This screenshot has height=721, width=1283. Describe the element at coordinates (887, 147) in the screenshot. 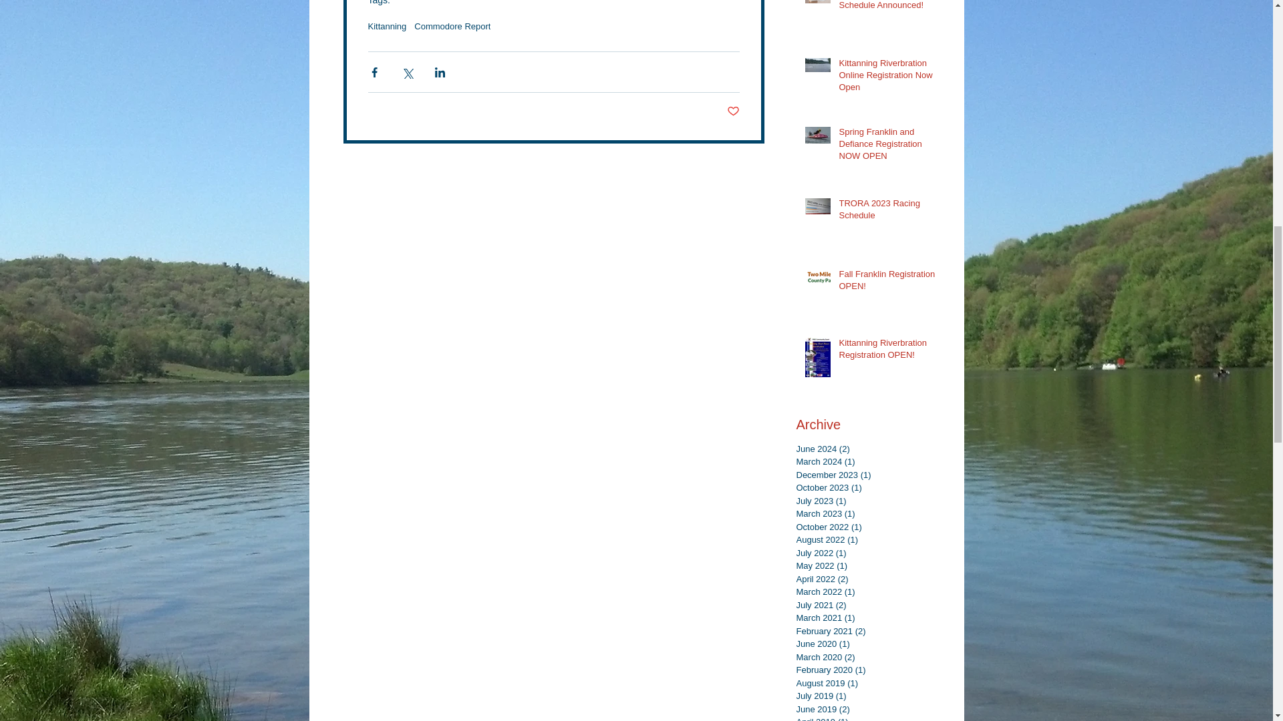

I see `Spring Franklin and Defiance Registration NOW OPEN` at that location.